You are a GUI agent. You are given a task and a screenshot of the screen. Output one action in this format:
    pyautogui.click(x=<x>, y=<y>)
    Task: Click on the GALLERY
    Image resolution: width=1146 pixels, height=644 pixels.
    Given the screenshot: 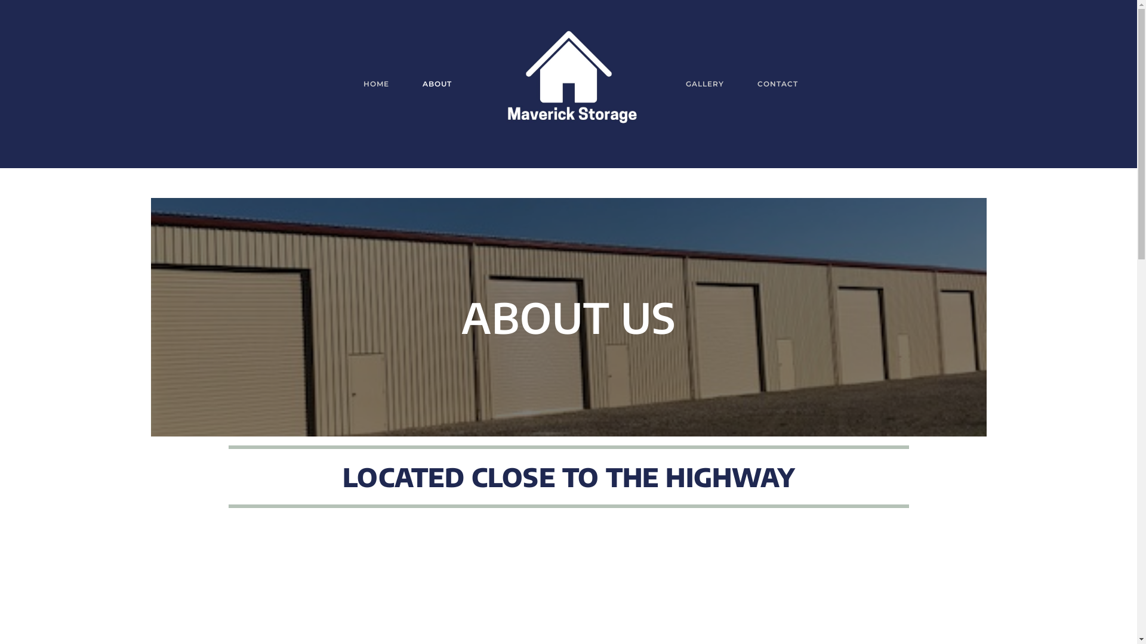 What is the action you would take?
    pyautogui.click(x=704, y=84)
    